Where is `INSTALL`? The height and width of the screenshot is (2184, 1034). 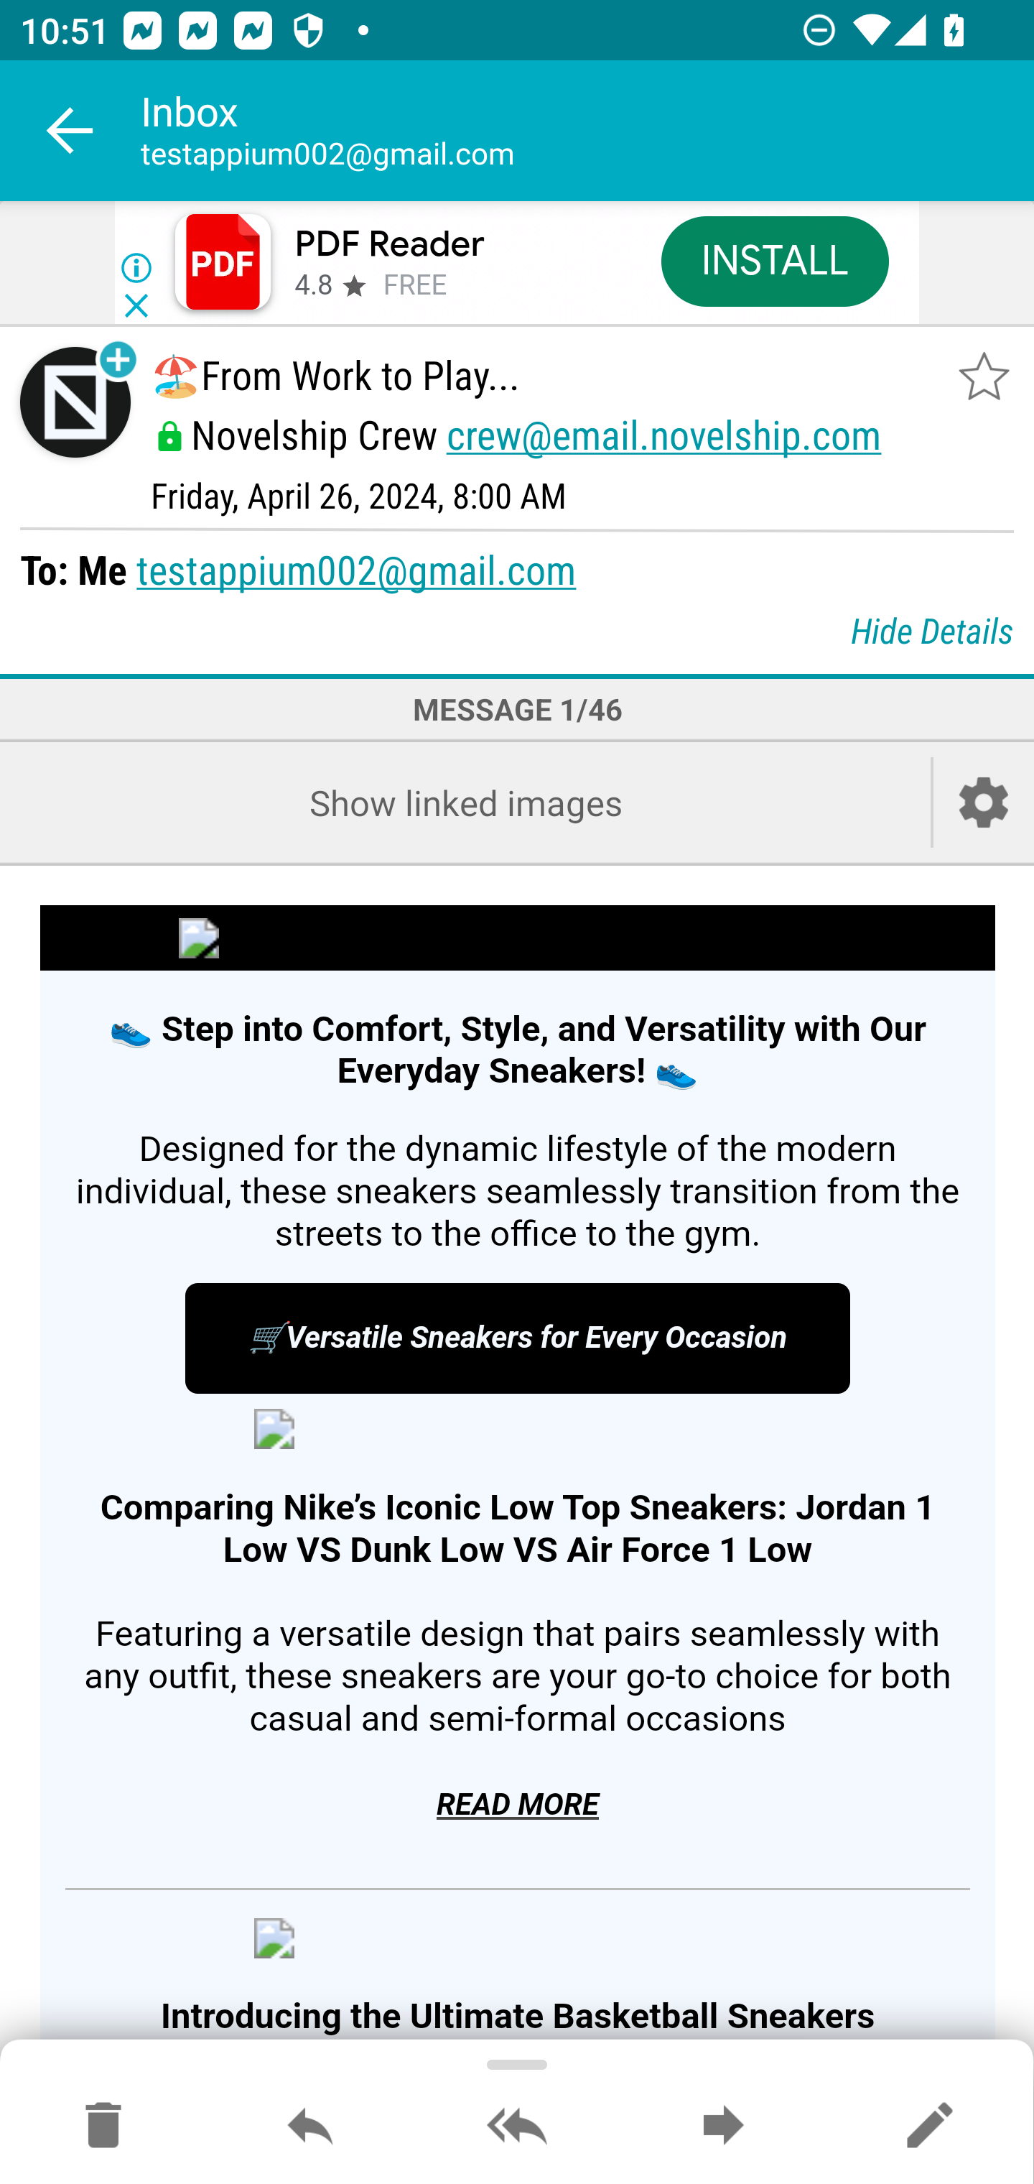
INSTALL is located at coordinates (774, 260).